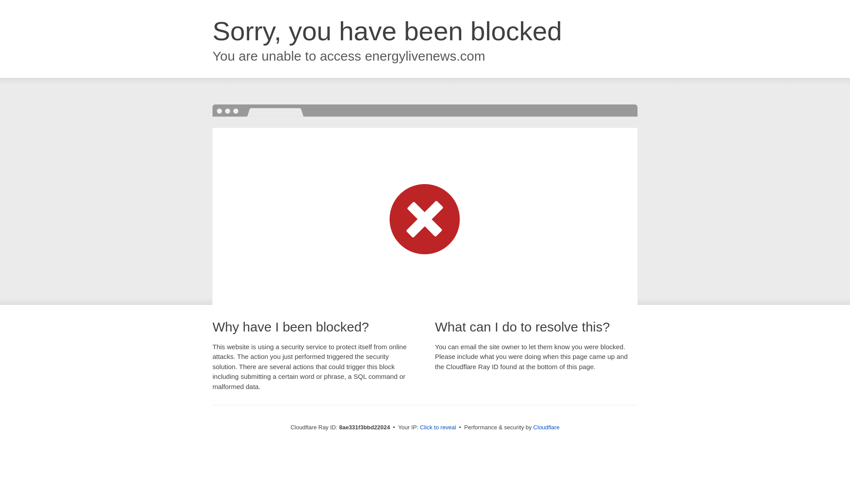 Image resolution: width=850 pixels, height=478 pixels. I want to click on Cloudflare, so click(546, 427).